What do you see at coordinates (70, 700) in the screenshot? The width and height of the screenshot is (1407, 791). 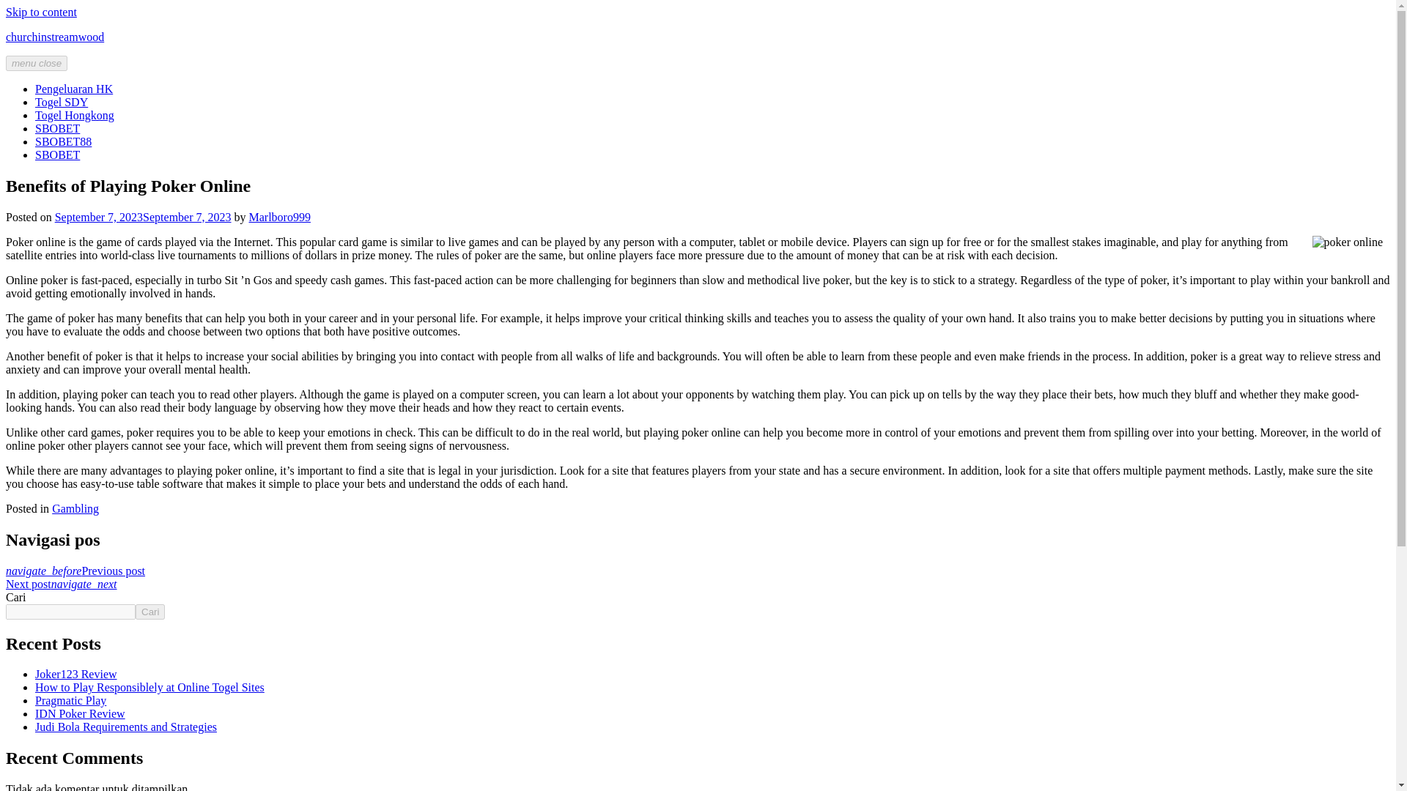 I see `Pragmatic Play` at bounding box center [70, 700].